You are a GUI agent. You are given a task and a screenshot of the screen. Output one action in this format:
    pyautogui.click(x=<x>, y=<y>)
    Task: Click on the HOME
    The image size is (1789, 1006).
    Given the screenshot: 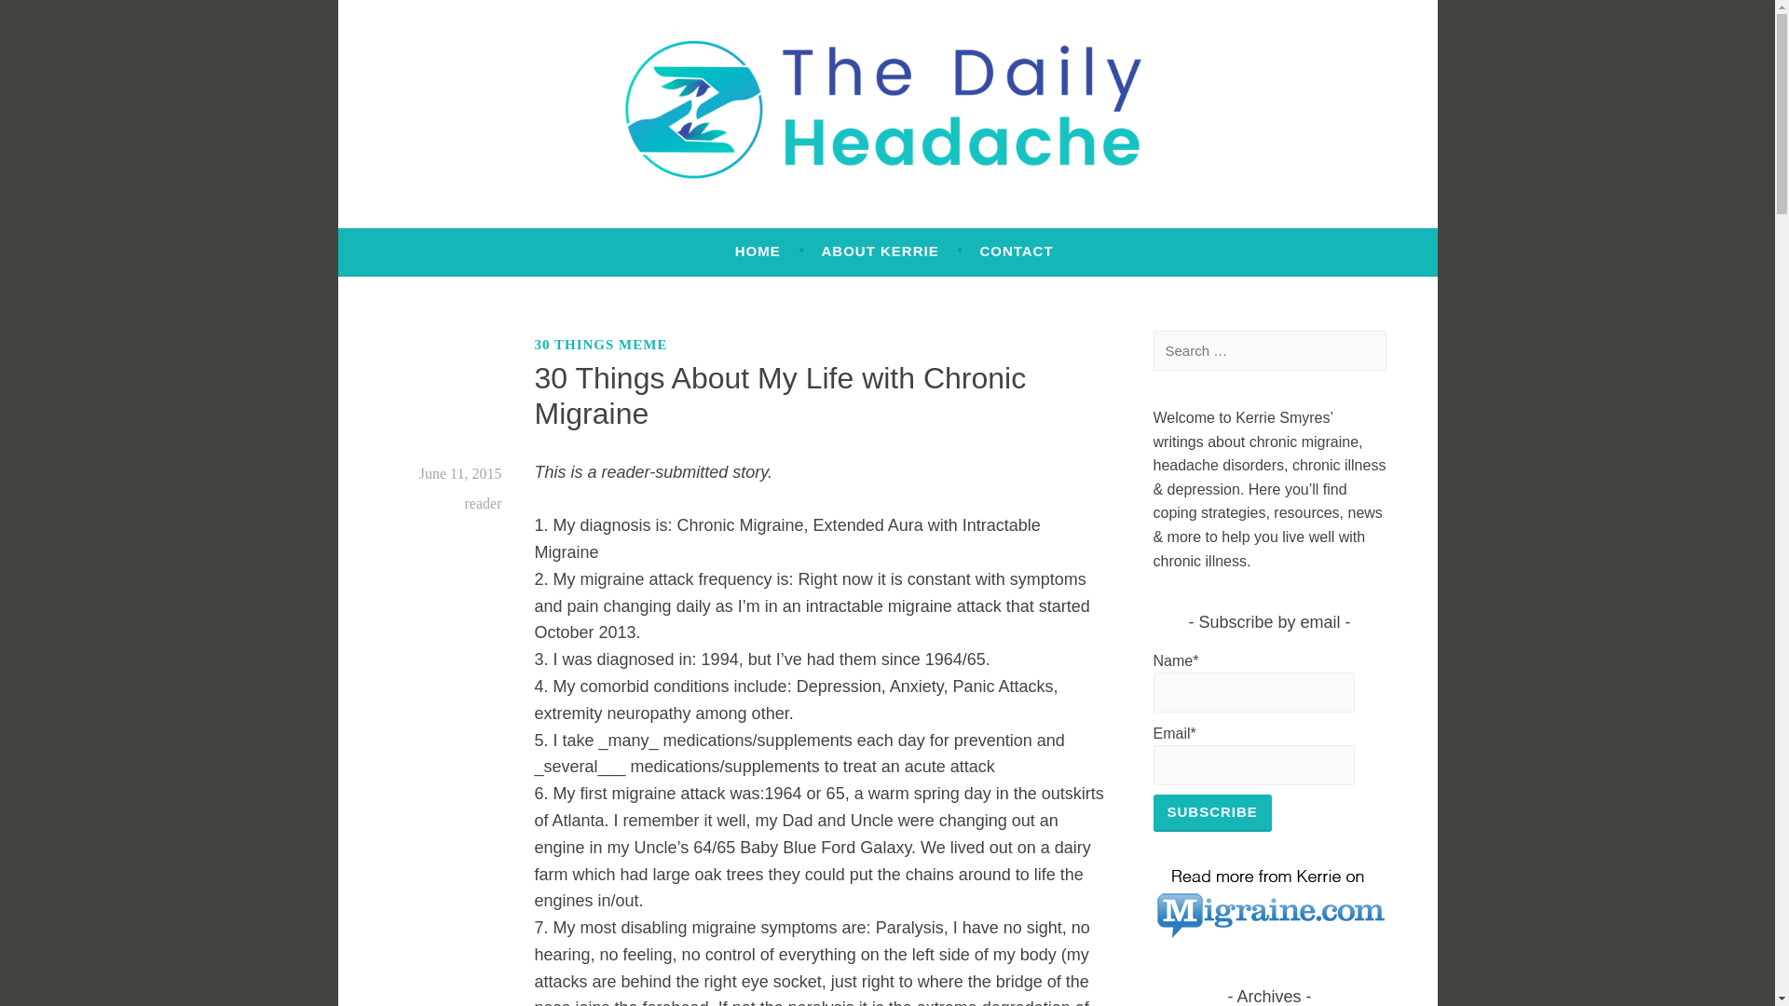 What is the action you would take?
    pyautogui.click(x=758, y=251)
    